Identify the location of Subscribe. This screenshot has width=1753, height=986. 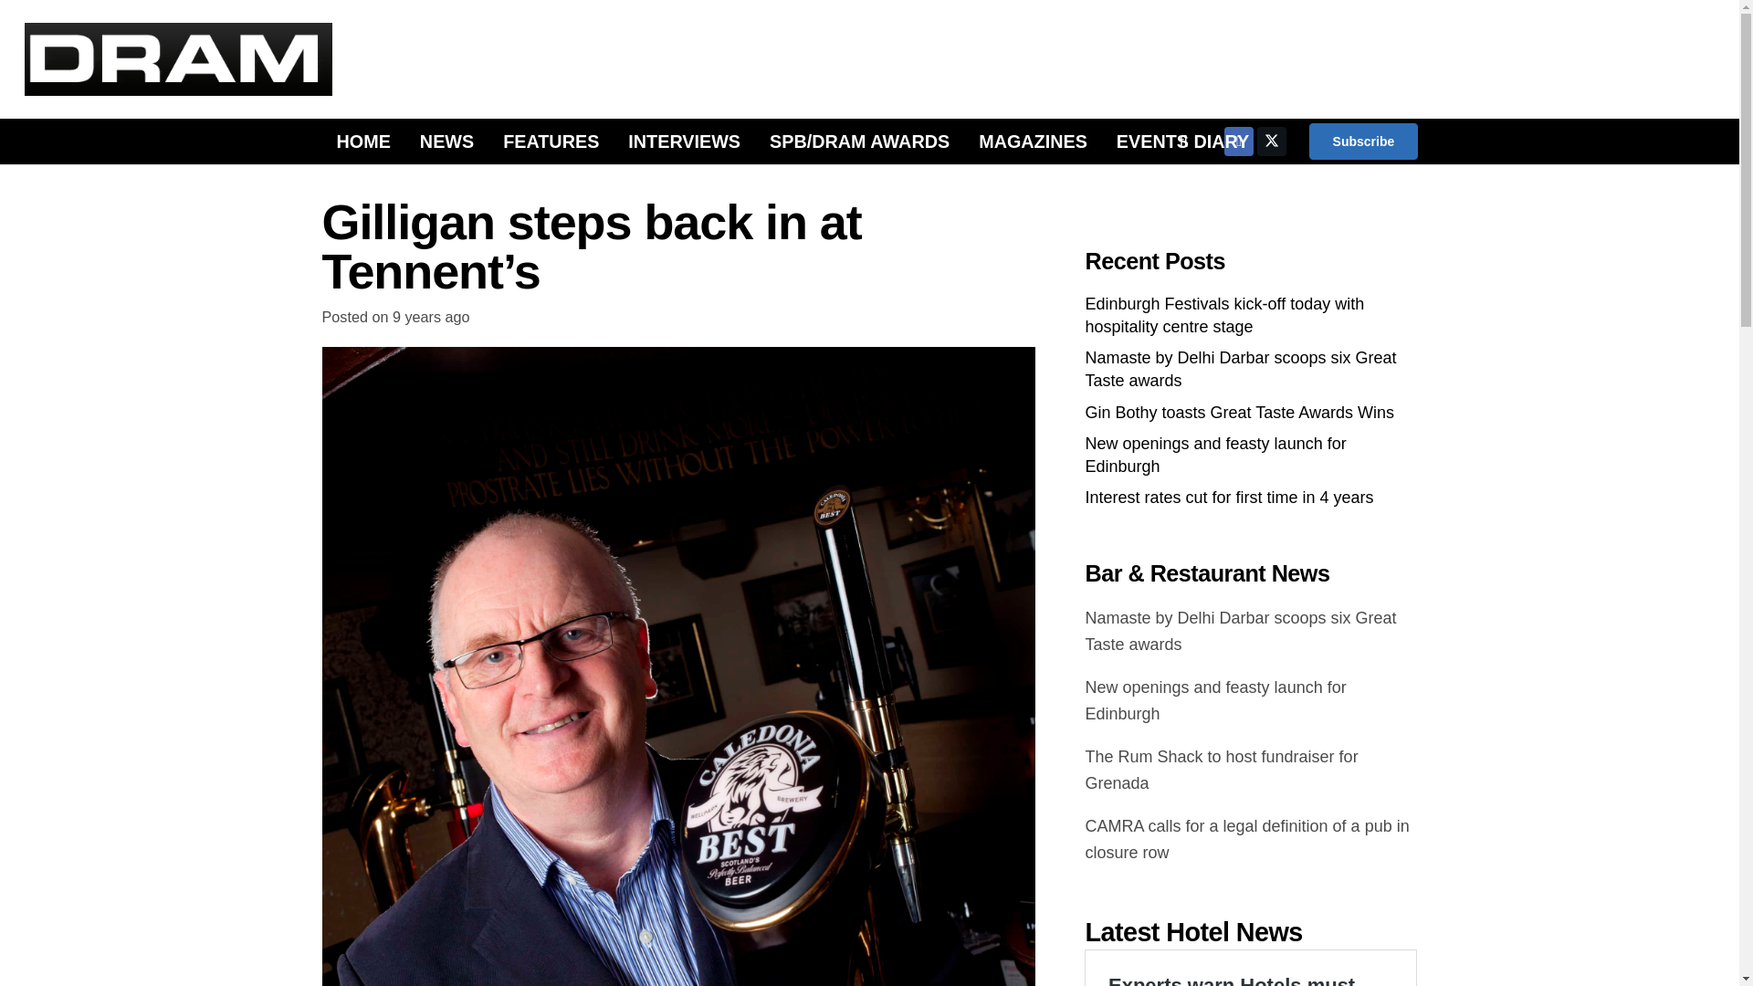
(1362, 141).